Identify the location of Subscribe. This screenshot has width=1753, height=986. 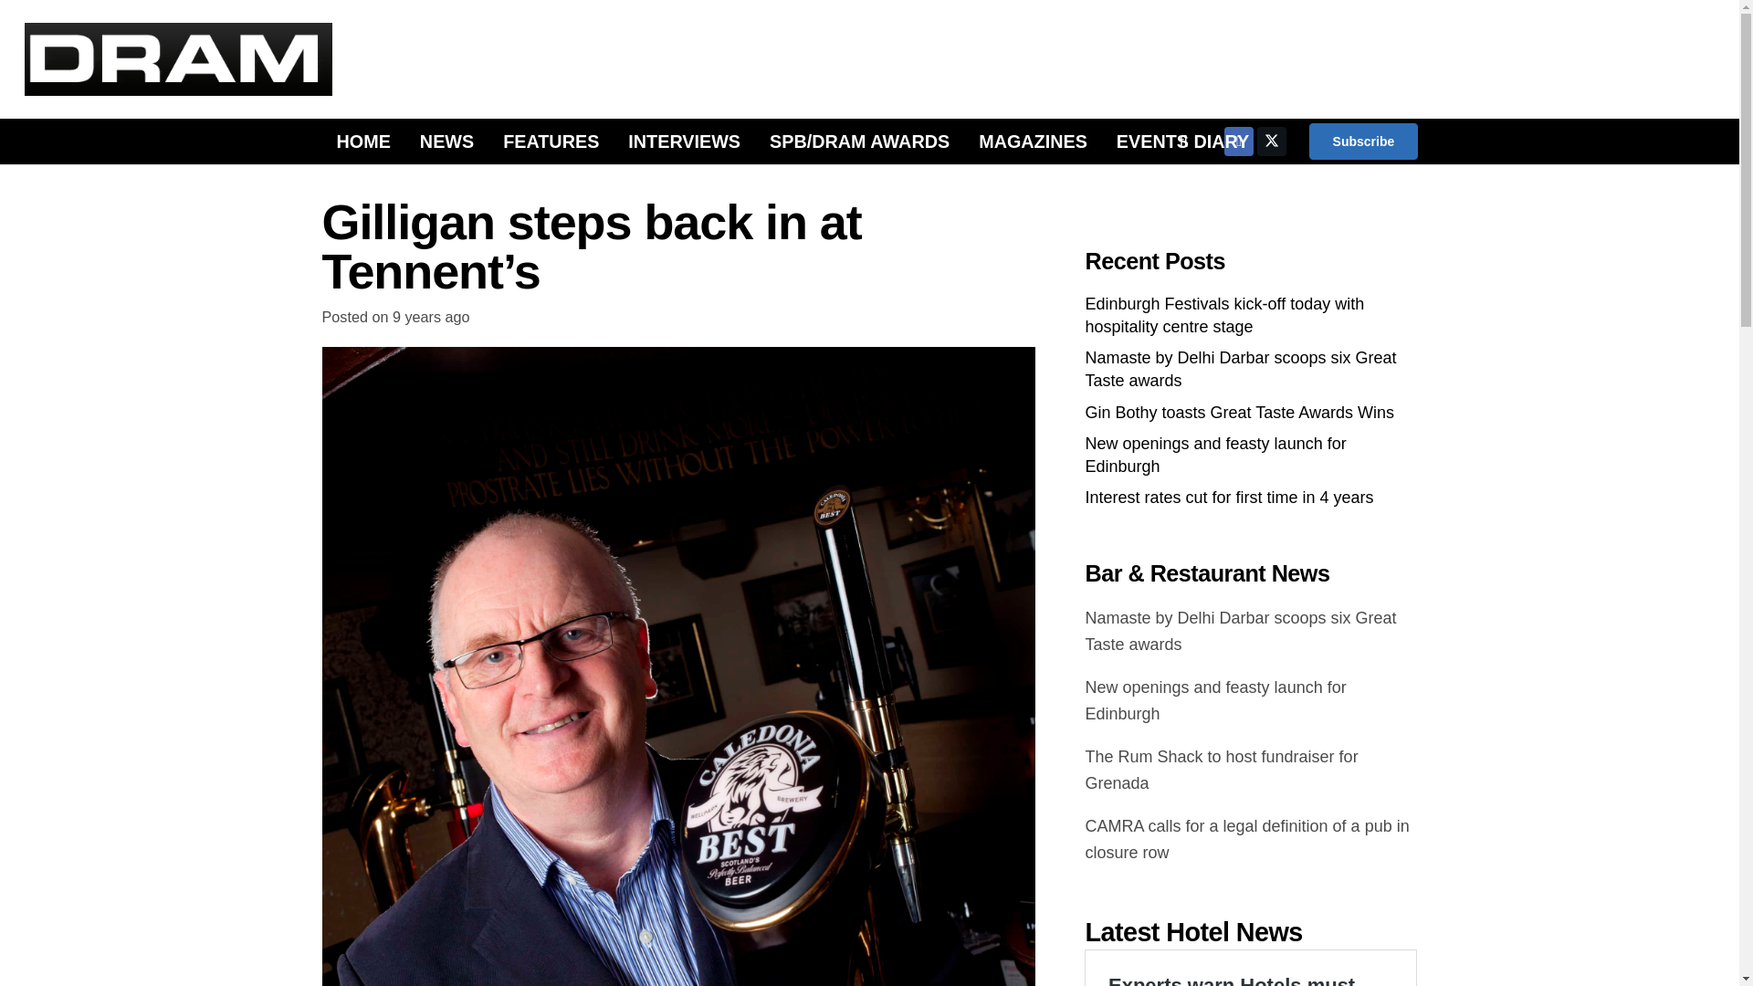
(1362, 141).